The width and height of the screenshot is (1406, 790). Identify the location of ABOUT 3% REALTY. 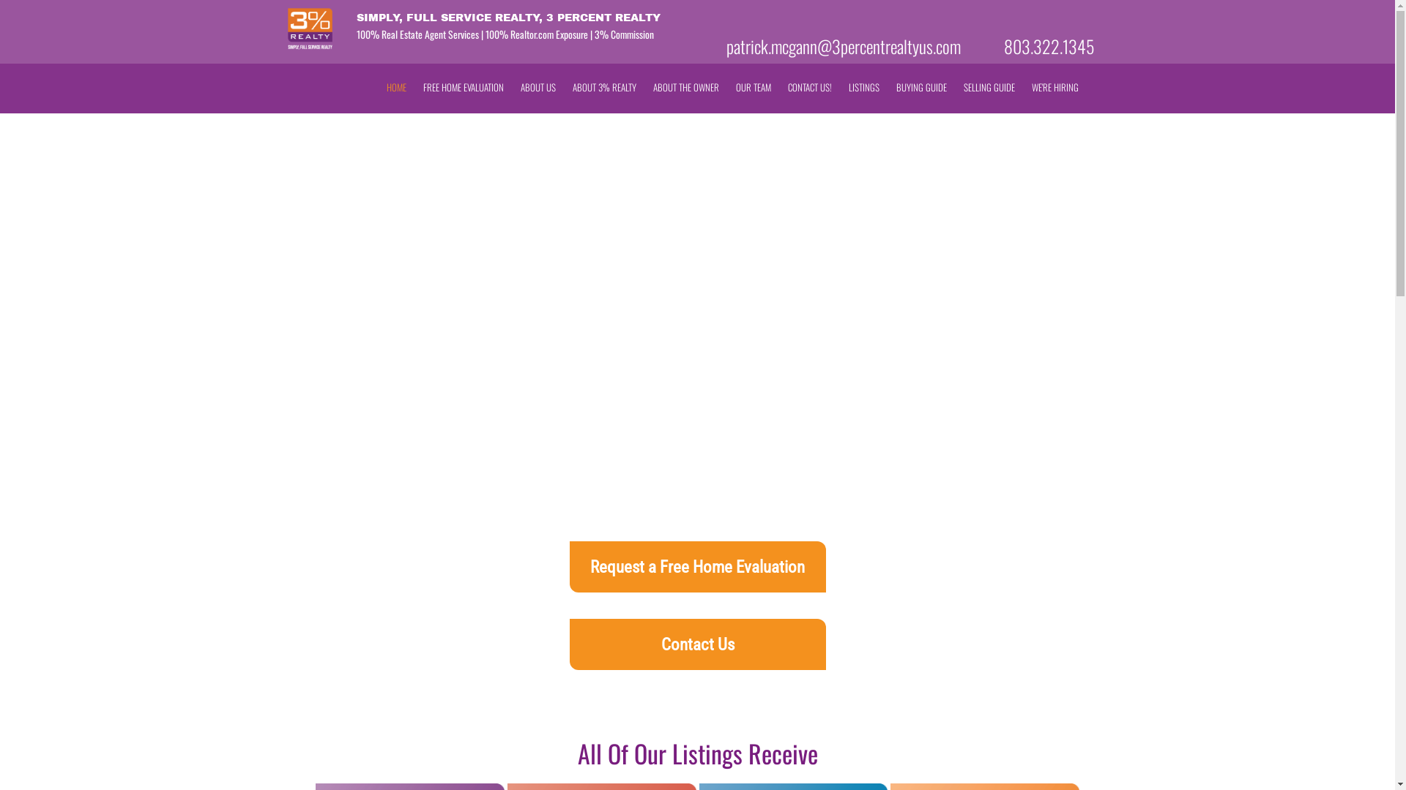
(605, 88).